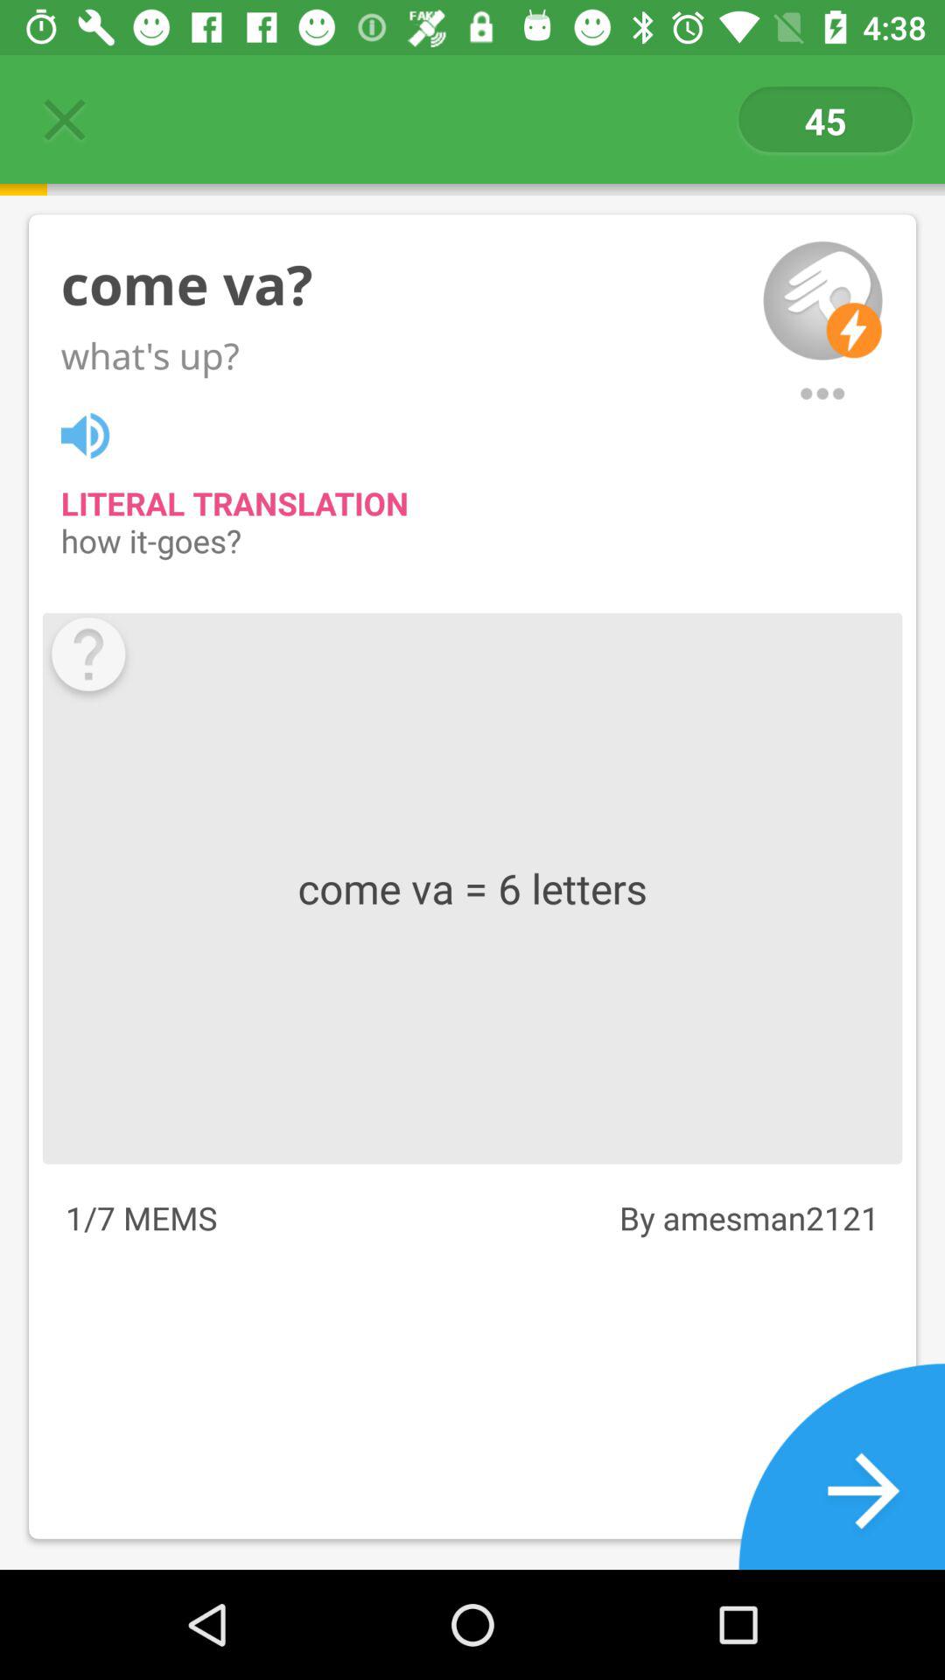 Image resolution: width=945 pixels, height=1680 pixels. What do you see at coordinates (94, 433) in the screenshot?
I see `listen to audio` at bounding box center [94, 433].